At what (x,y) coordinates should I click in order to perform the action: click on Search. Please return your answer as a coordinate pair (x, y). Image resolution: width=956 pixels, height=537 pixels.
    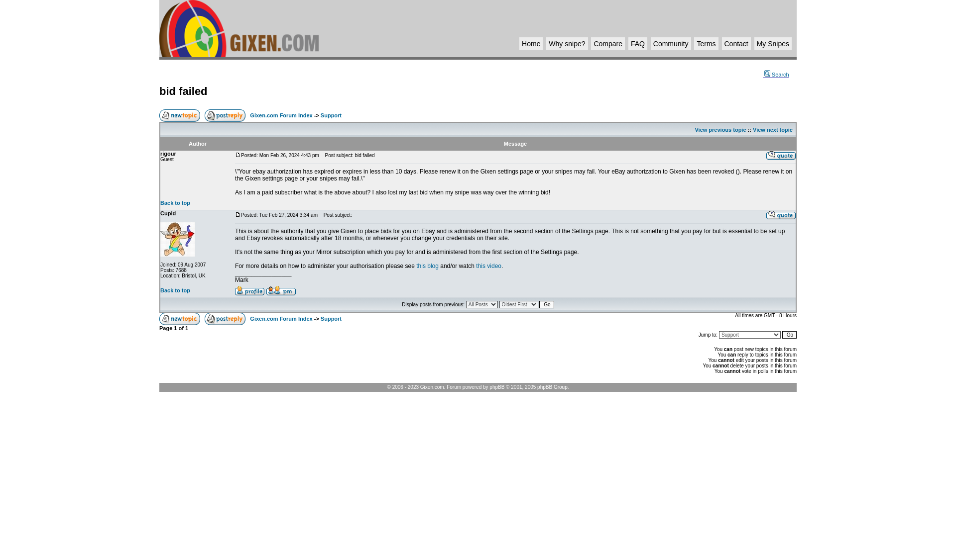
    Looking at the image, I should click on (776, 75).